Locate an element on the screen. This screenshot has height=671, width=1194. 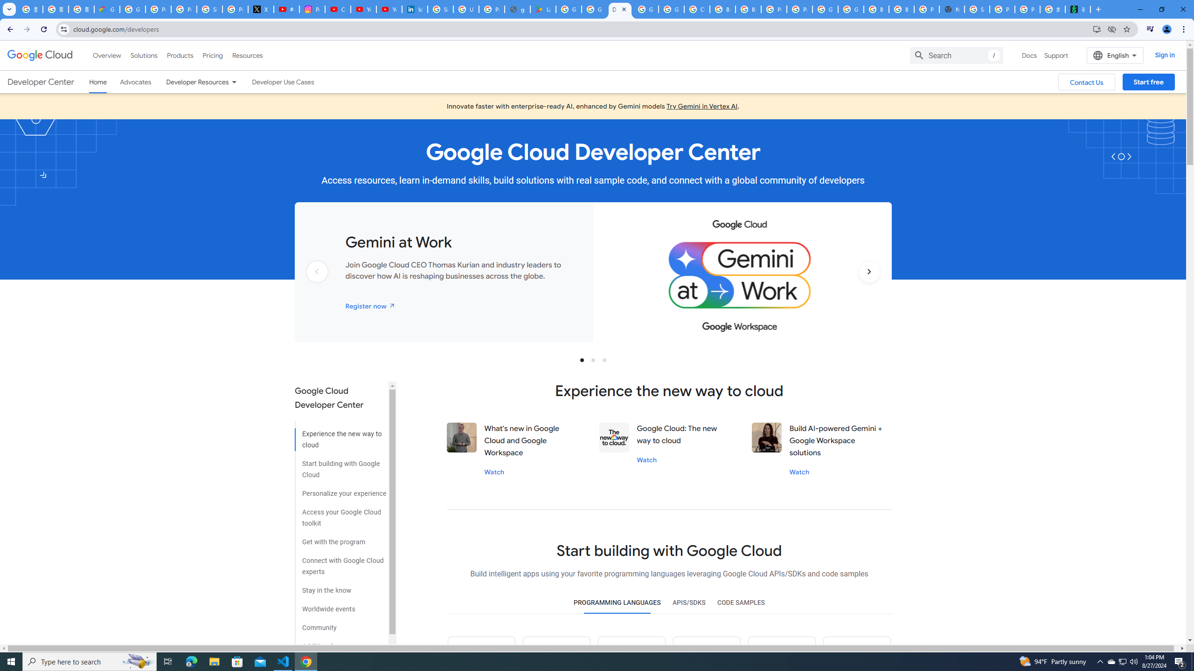
Resources is located at coordinates (247, 55).